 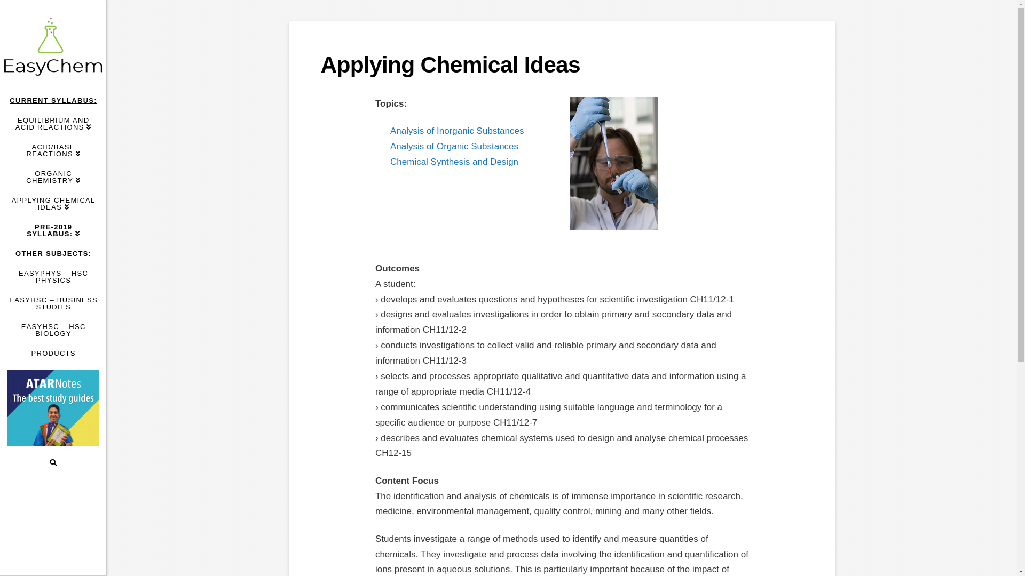 I want to click on Analysis of Inorganic Substances, so click(x=457, y=131).